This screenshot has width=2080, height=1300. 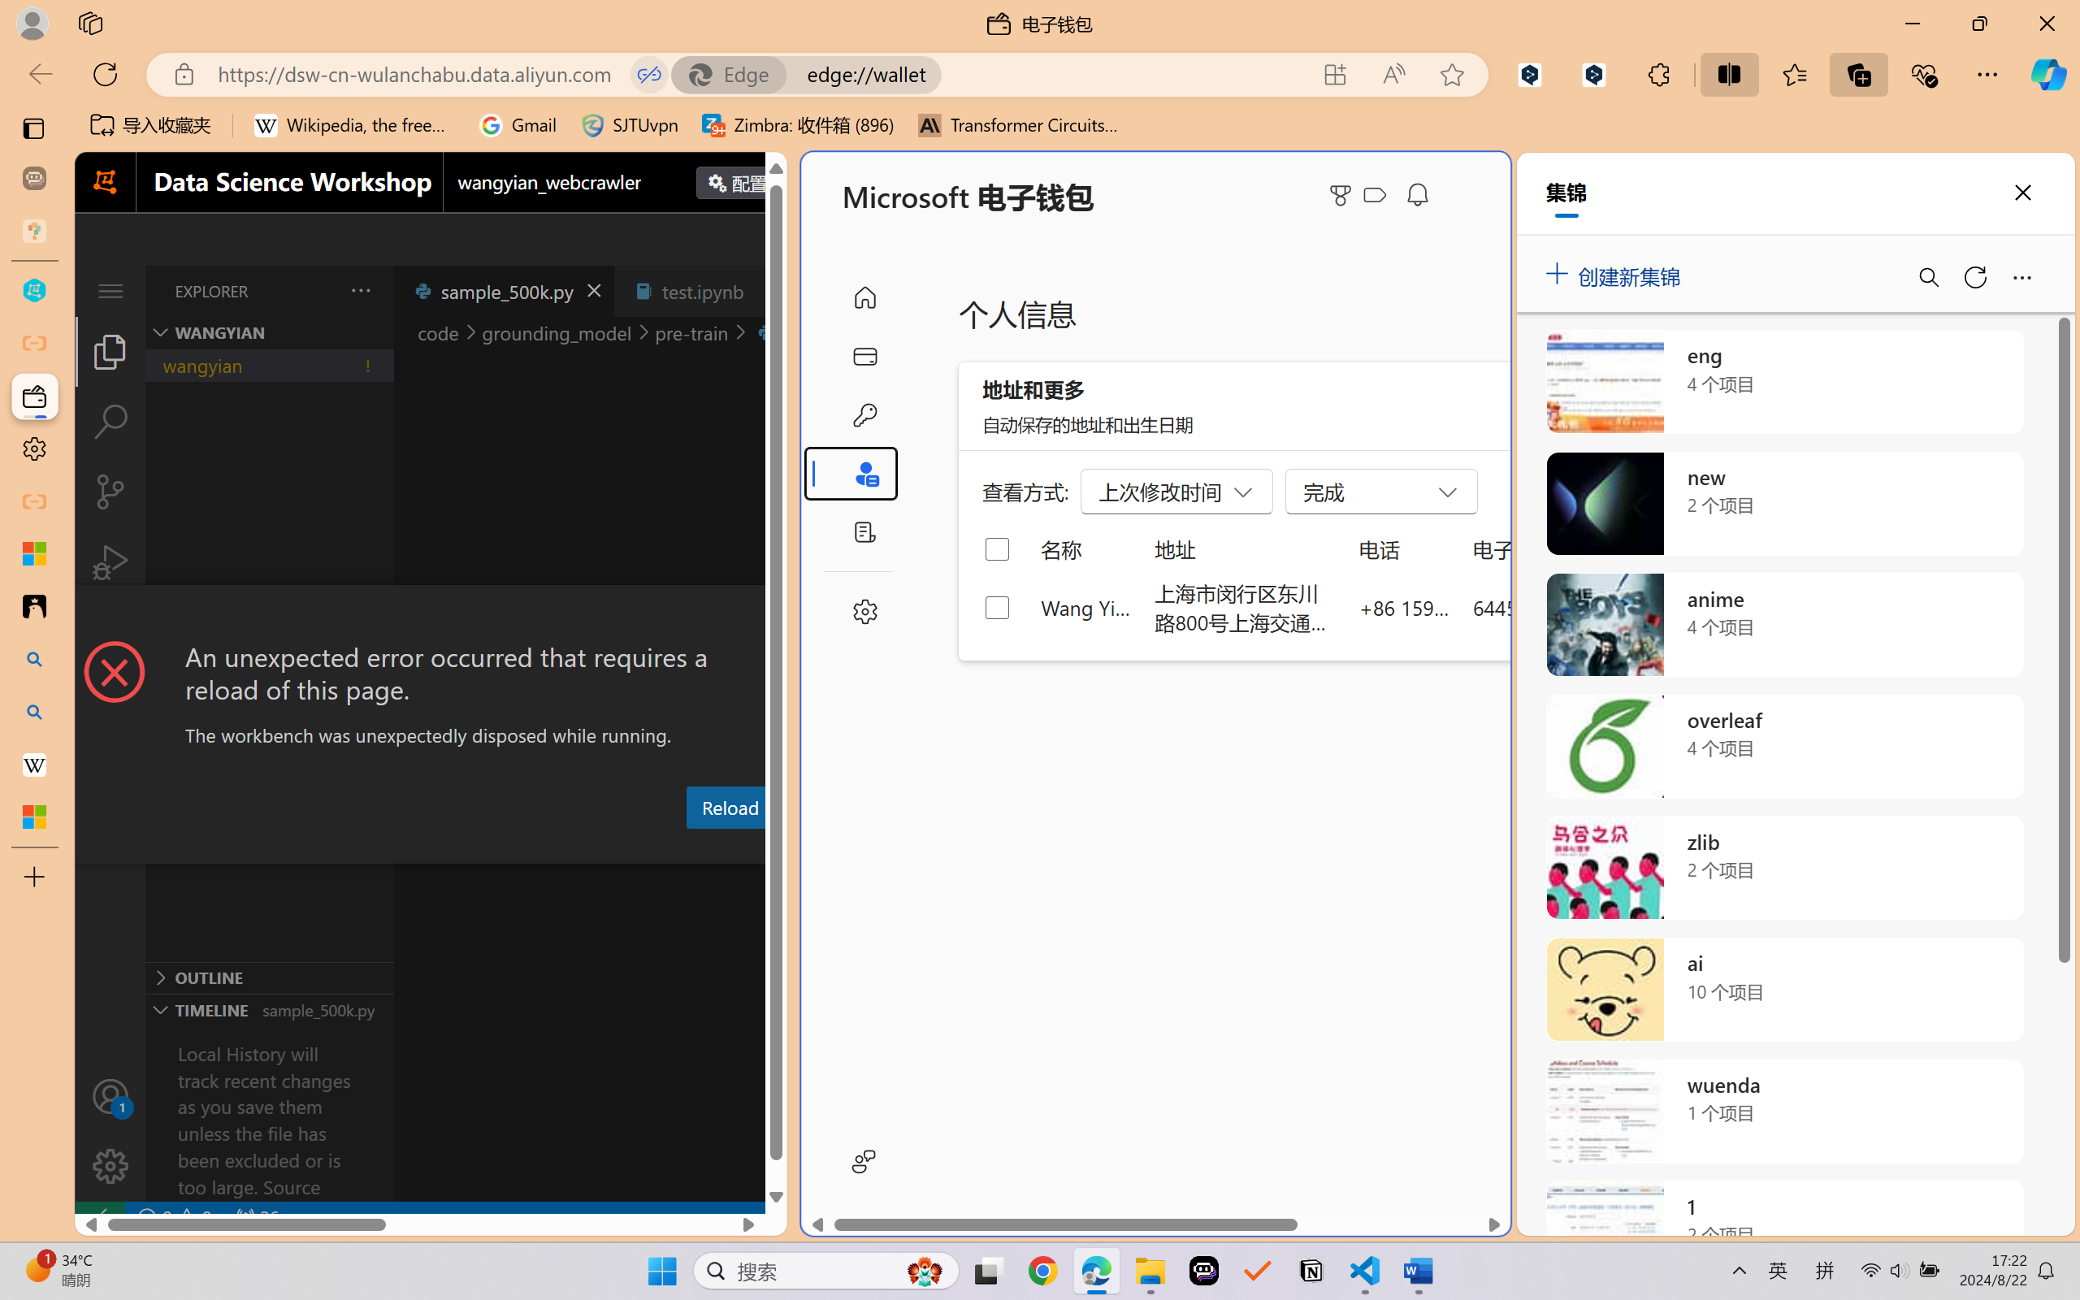 I want to click on Extensions (Ctrl+Shift+X), so click(x=110, y=632).